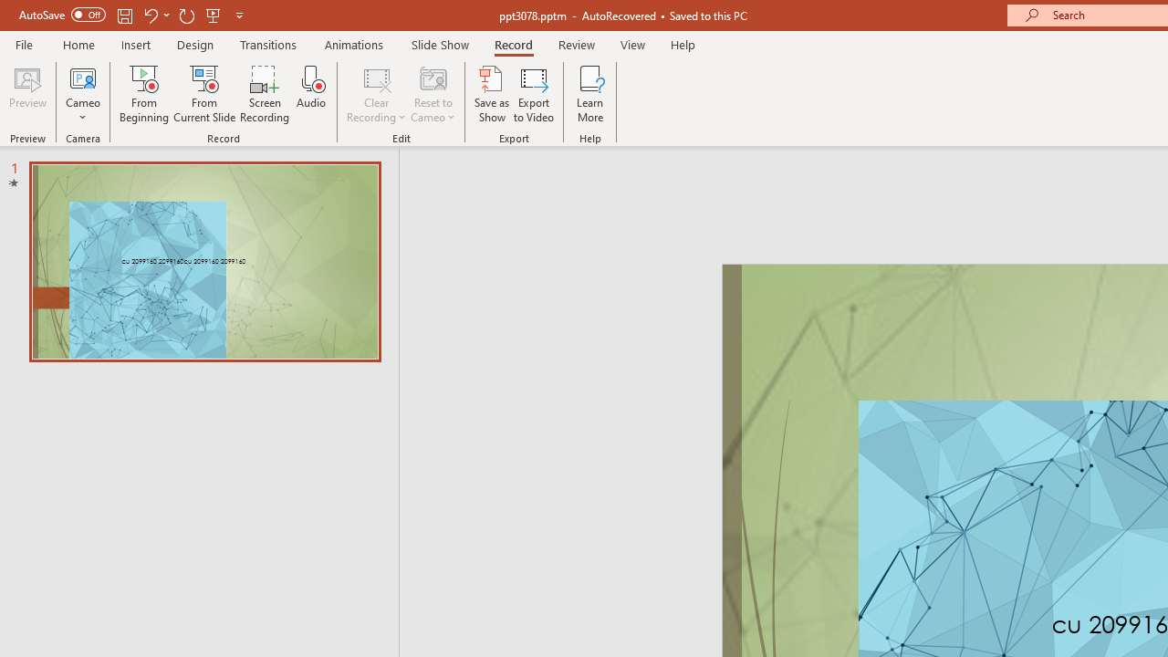 The image size is (1168, 657). What do you see at coordinates (534, 93) in the screenshot?
I see `Export to Video` at bounding box center [534, 93].